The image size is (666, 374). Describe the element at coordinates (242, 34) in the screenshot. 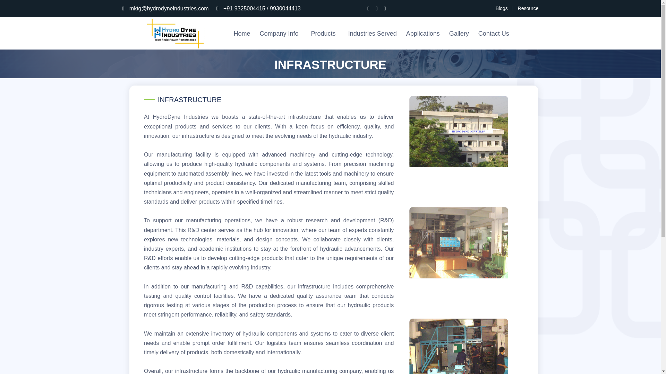

I see `Home` at that location.